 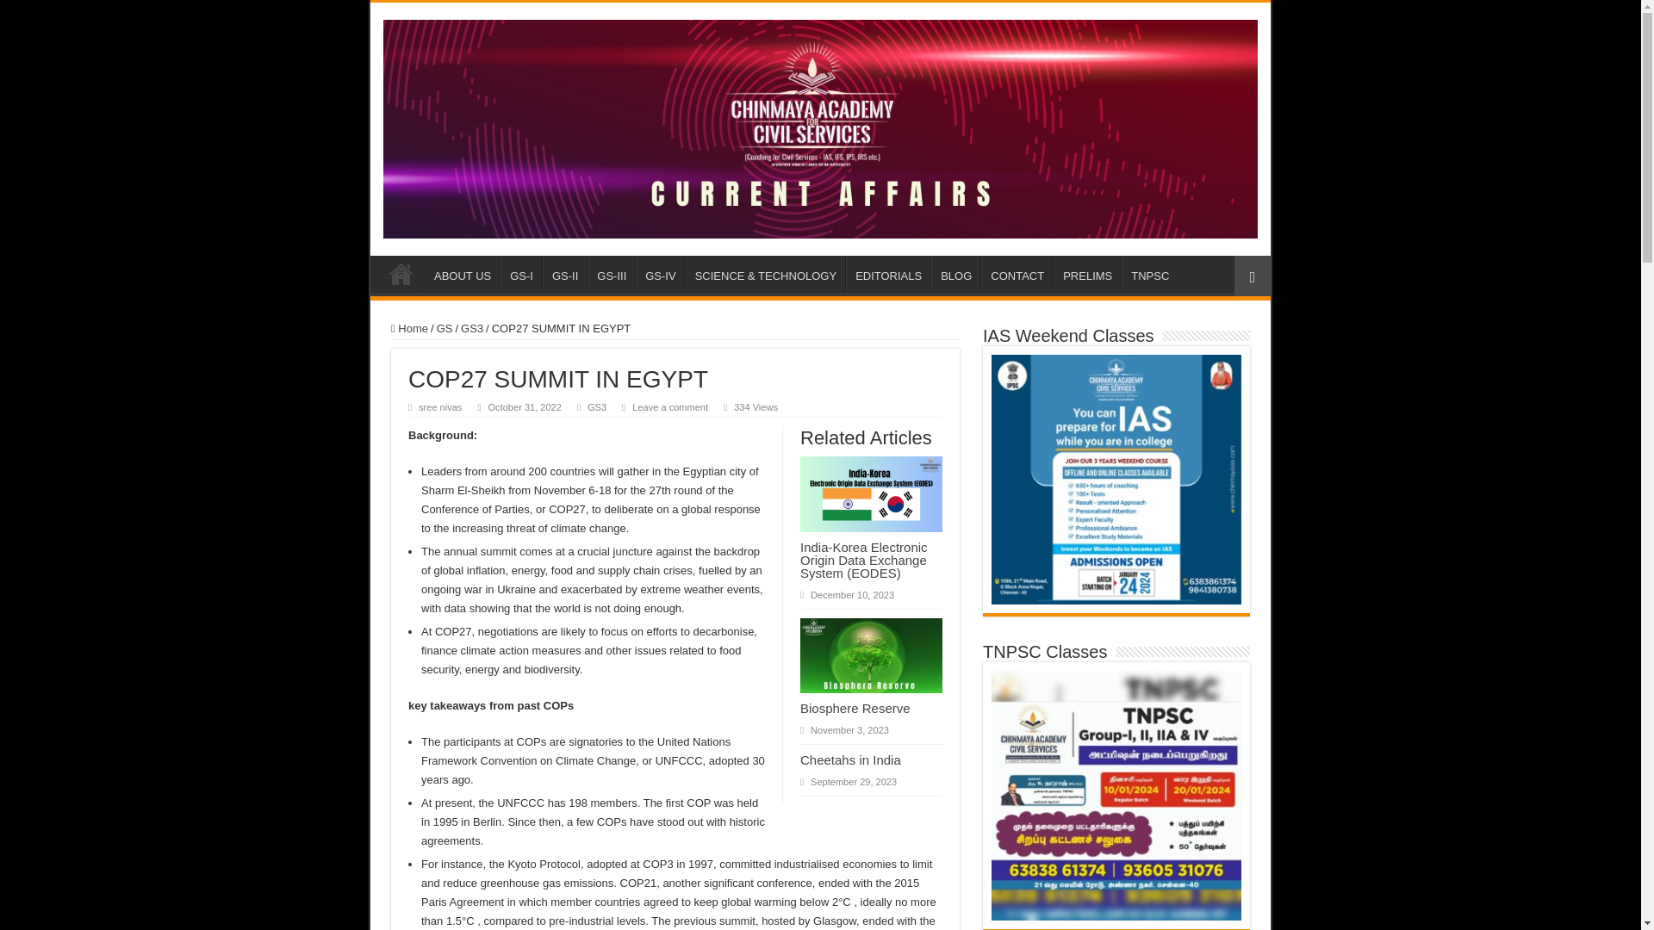 I want to click on Leave a comment, so click(x=669, y=406).